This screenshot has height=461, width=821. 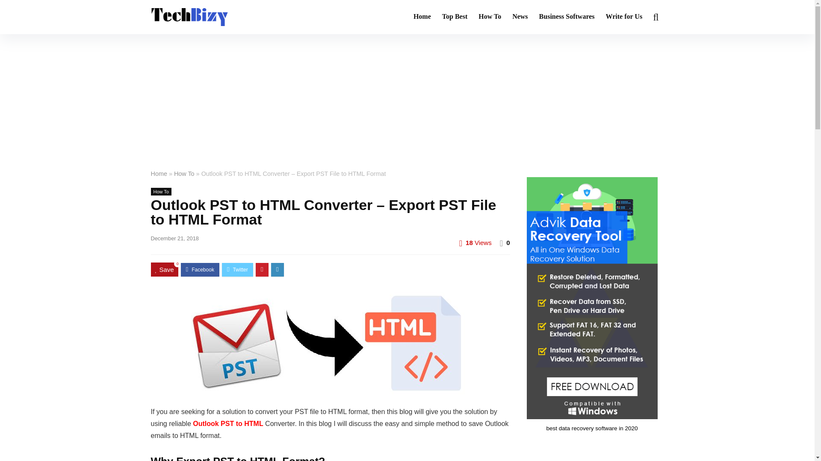 What do you see at coordinates (455, 17) in the screenshot?
I see `Top Best` at bounding box center [455, 17].